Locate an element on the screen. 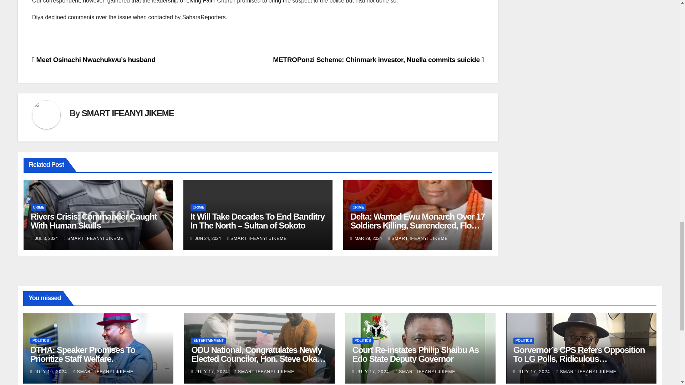  POLITICS is located at coordinates (40, 341).